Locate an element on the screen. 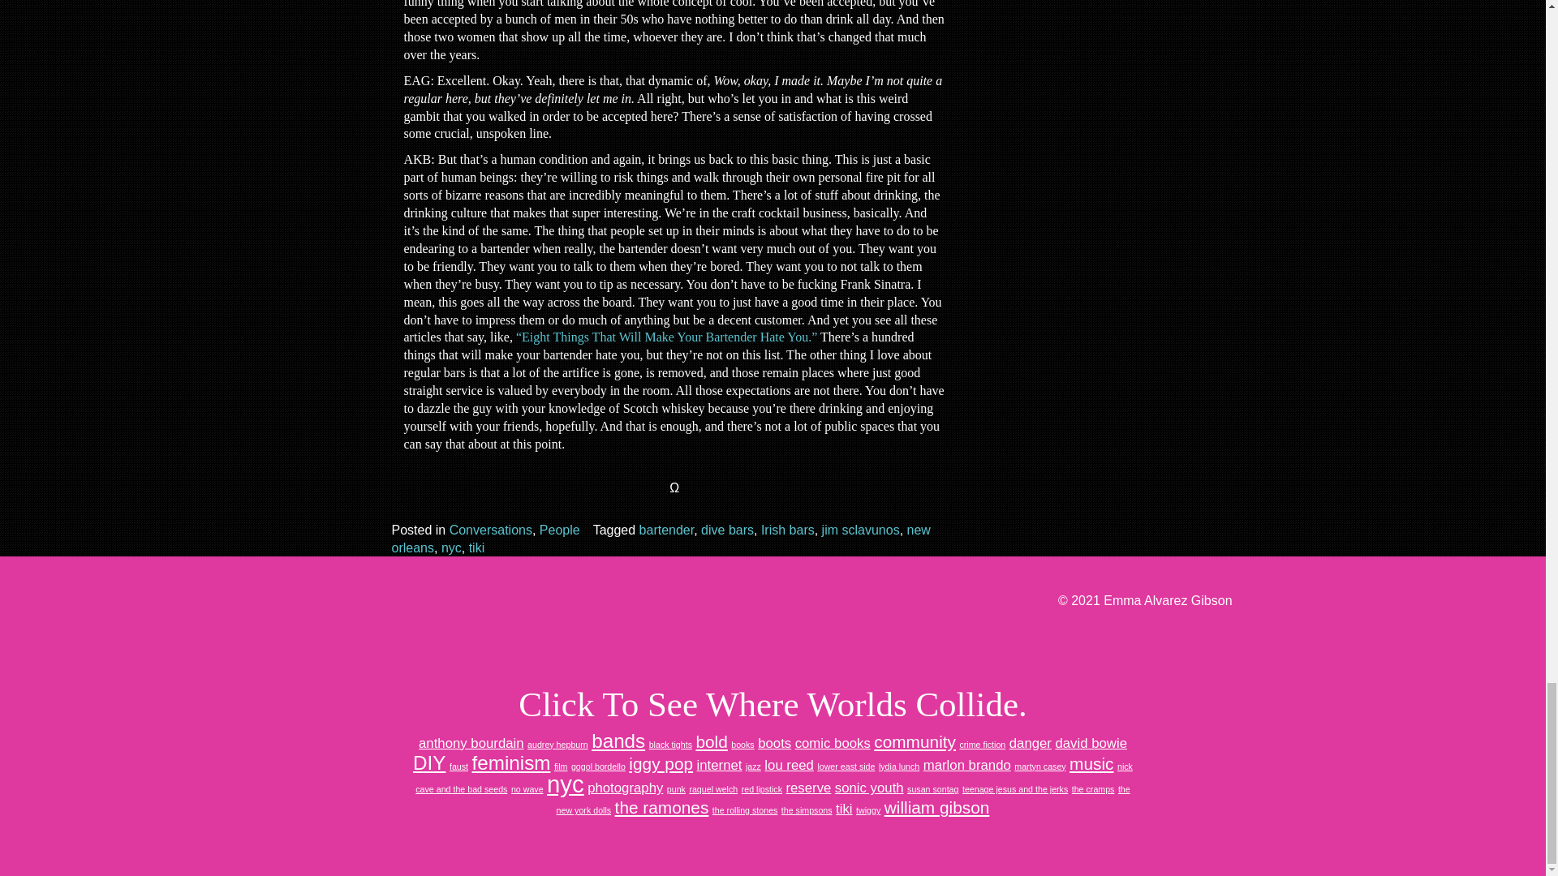  faust is located at coordinates (459, 766).